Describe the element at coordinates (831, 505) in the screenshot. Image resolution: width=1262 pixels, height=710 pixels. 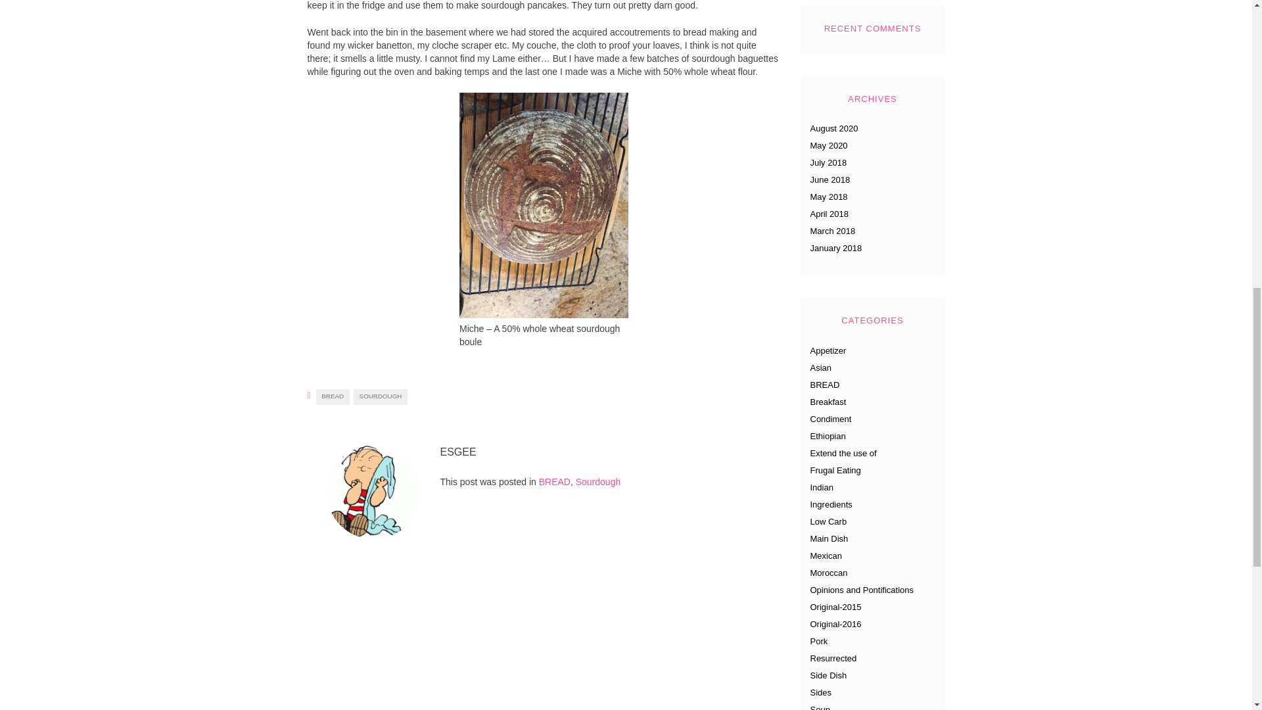
I see `Ingredients` at that location.